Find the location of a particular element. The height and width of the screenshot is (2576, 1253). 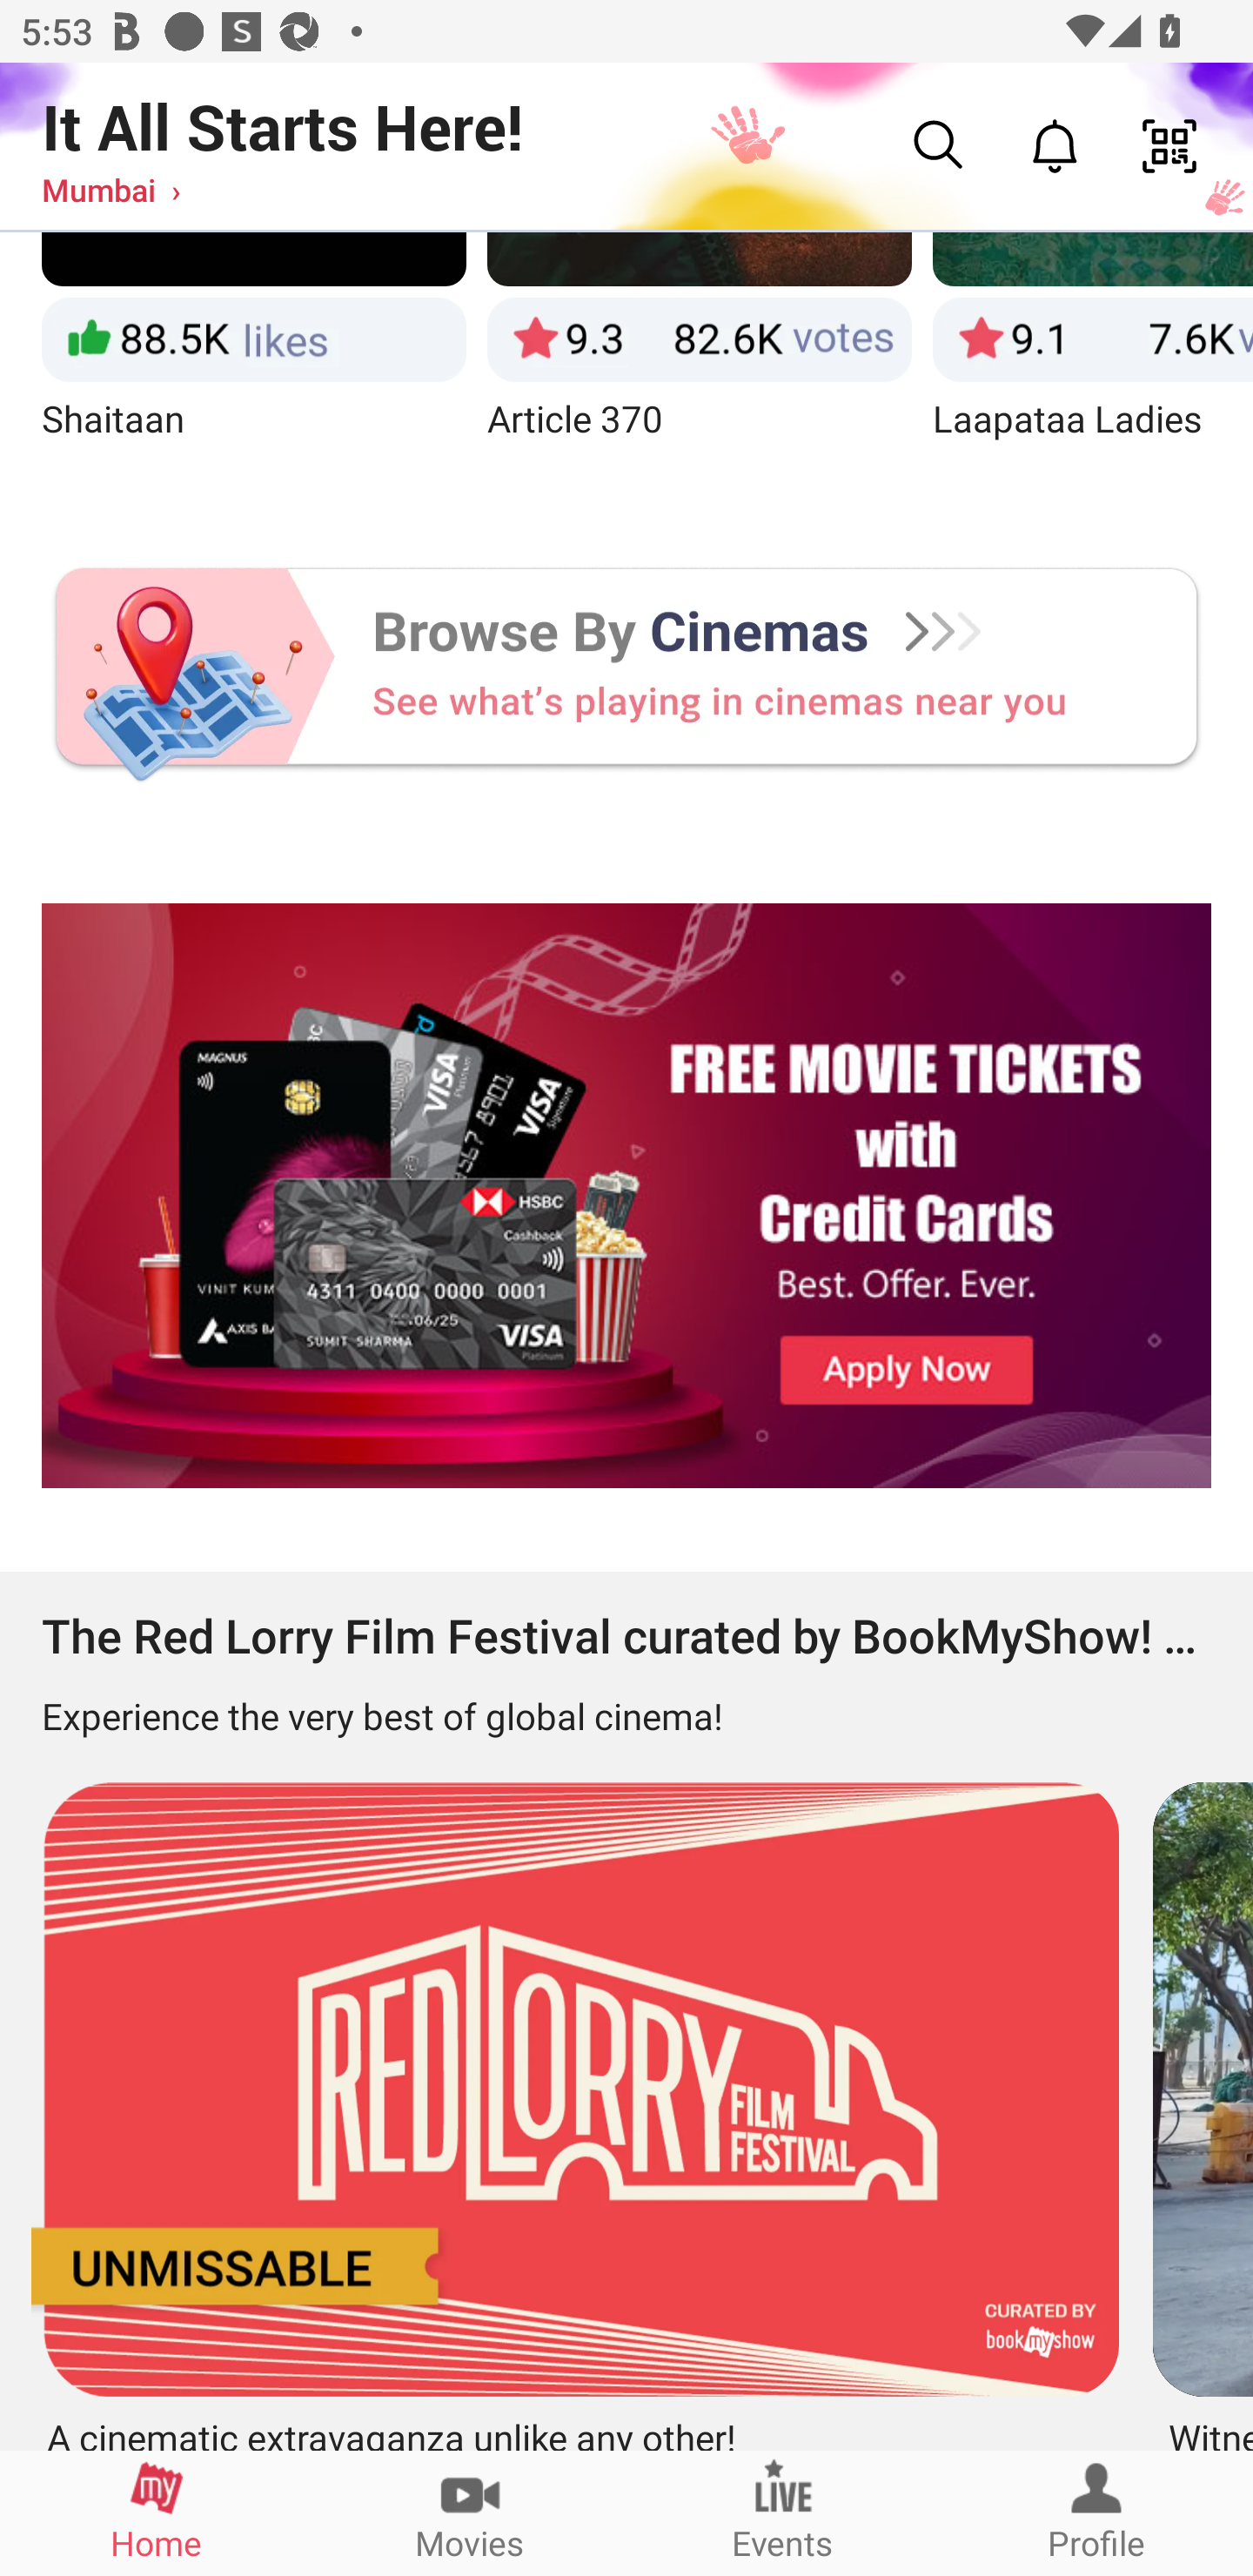

Mumbai  › is located at coordinates (111, 189).